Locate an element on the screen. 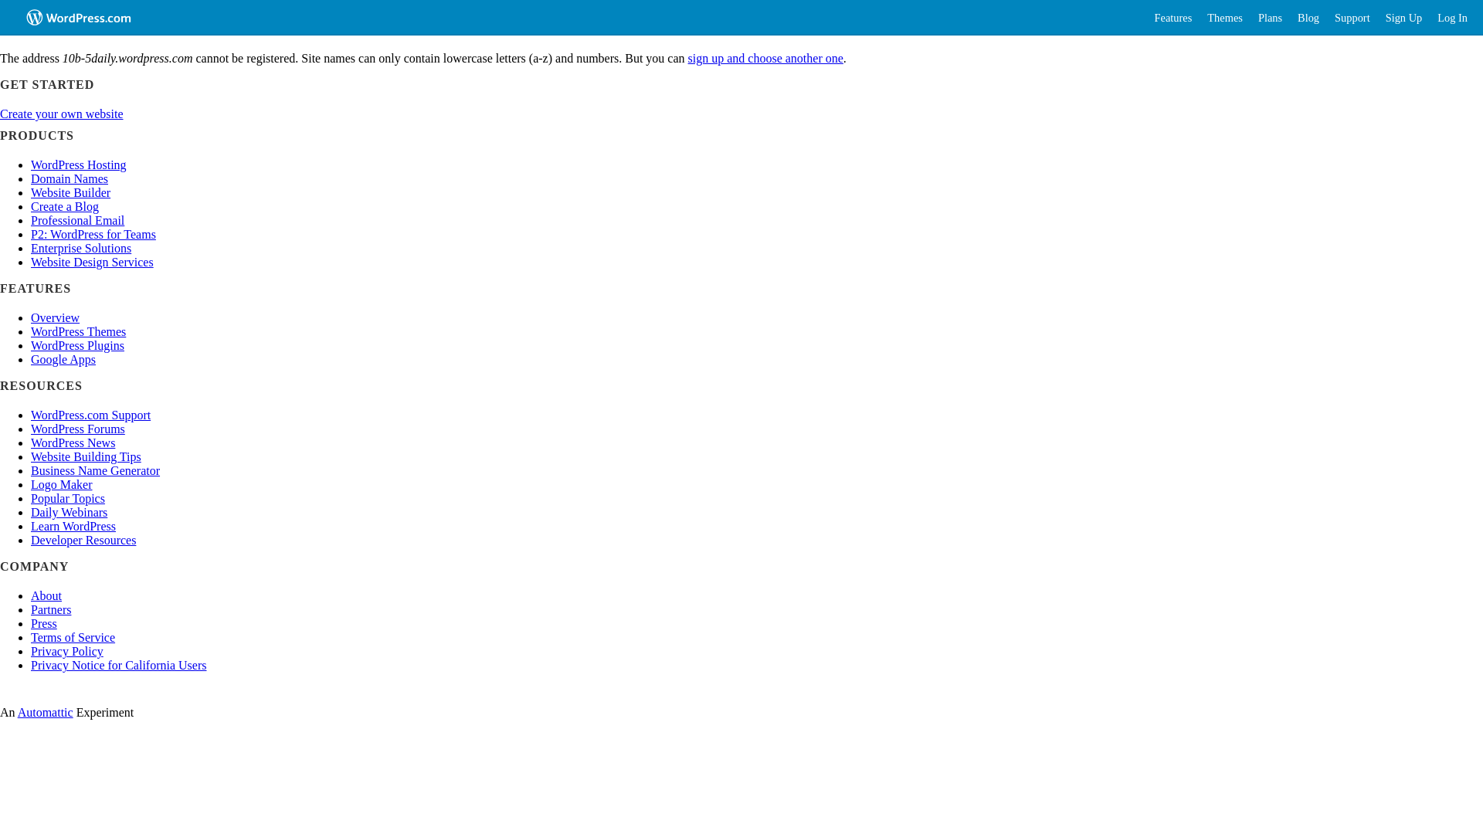 Image resolution: width=1483 pixels, height=834 pixels. Business Name Generator is located at coordinates (96, 471).